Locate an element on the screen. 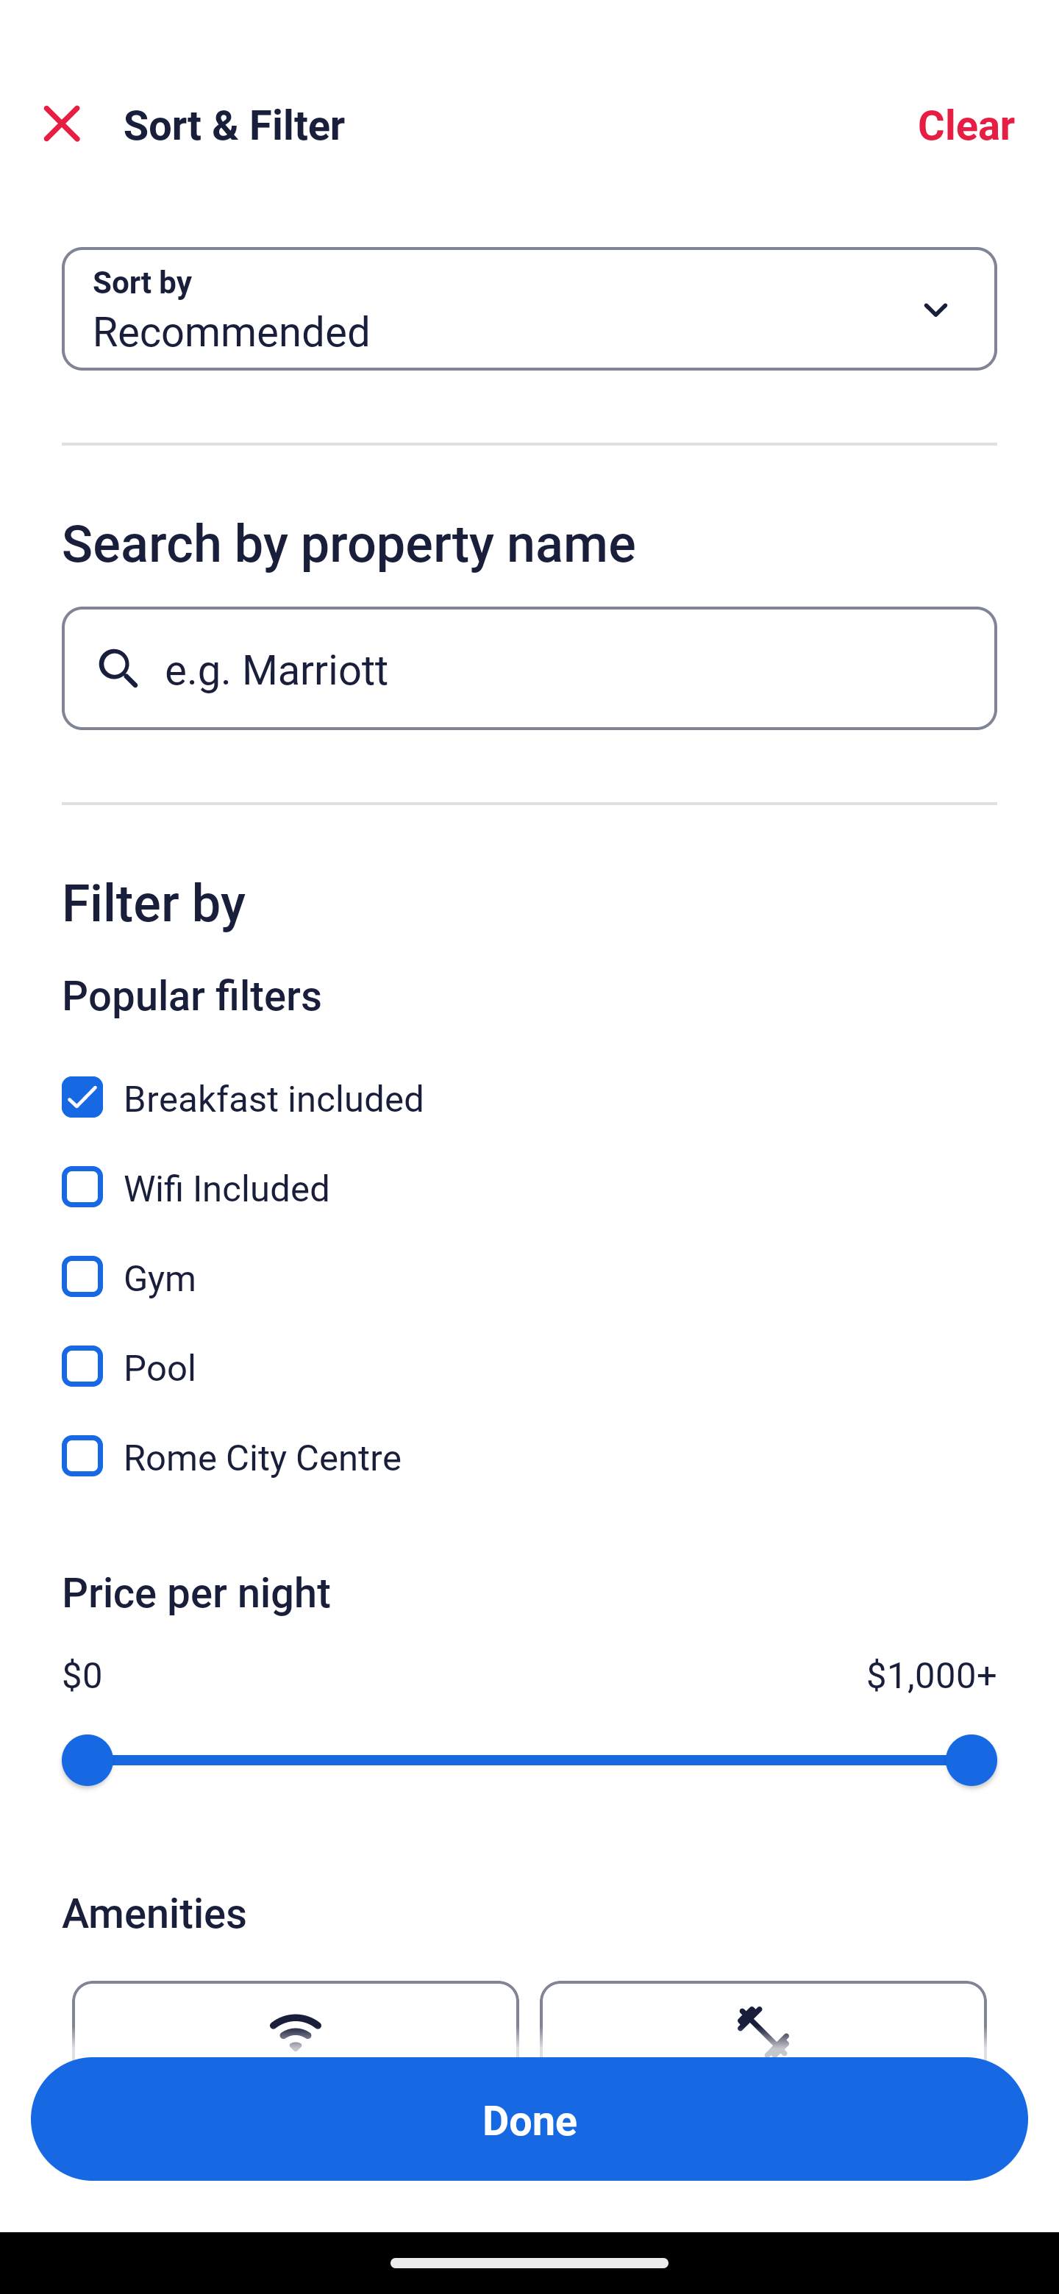 This screenshot has height=2294, width=1059. Pool, Pool is located at coordinates (529, 1350).